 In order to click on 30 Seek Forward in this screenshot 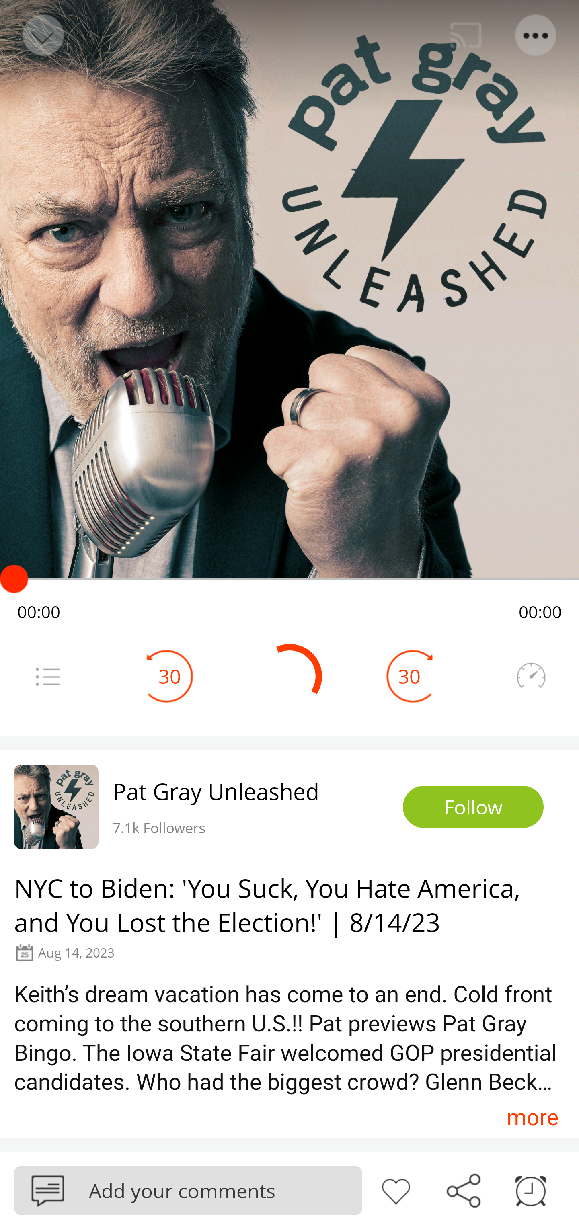, I will do `click(409, 676)`.